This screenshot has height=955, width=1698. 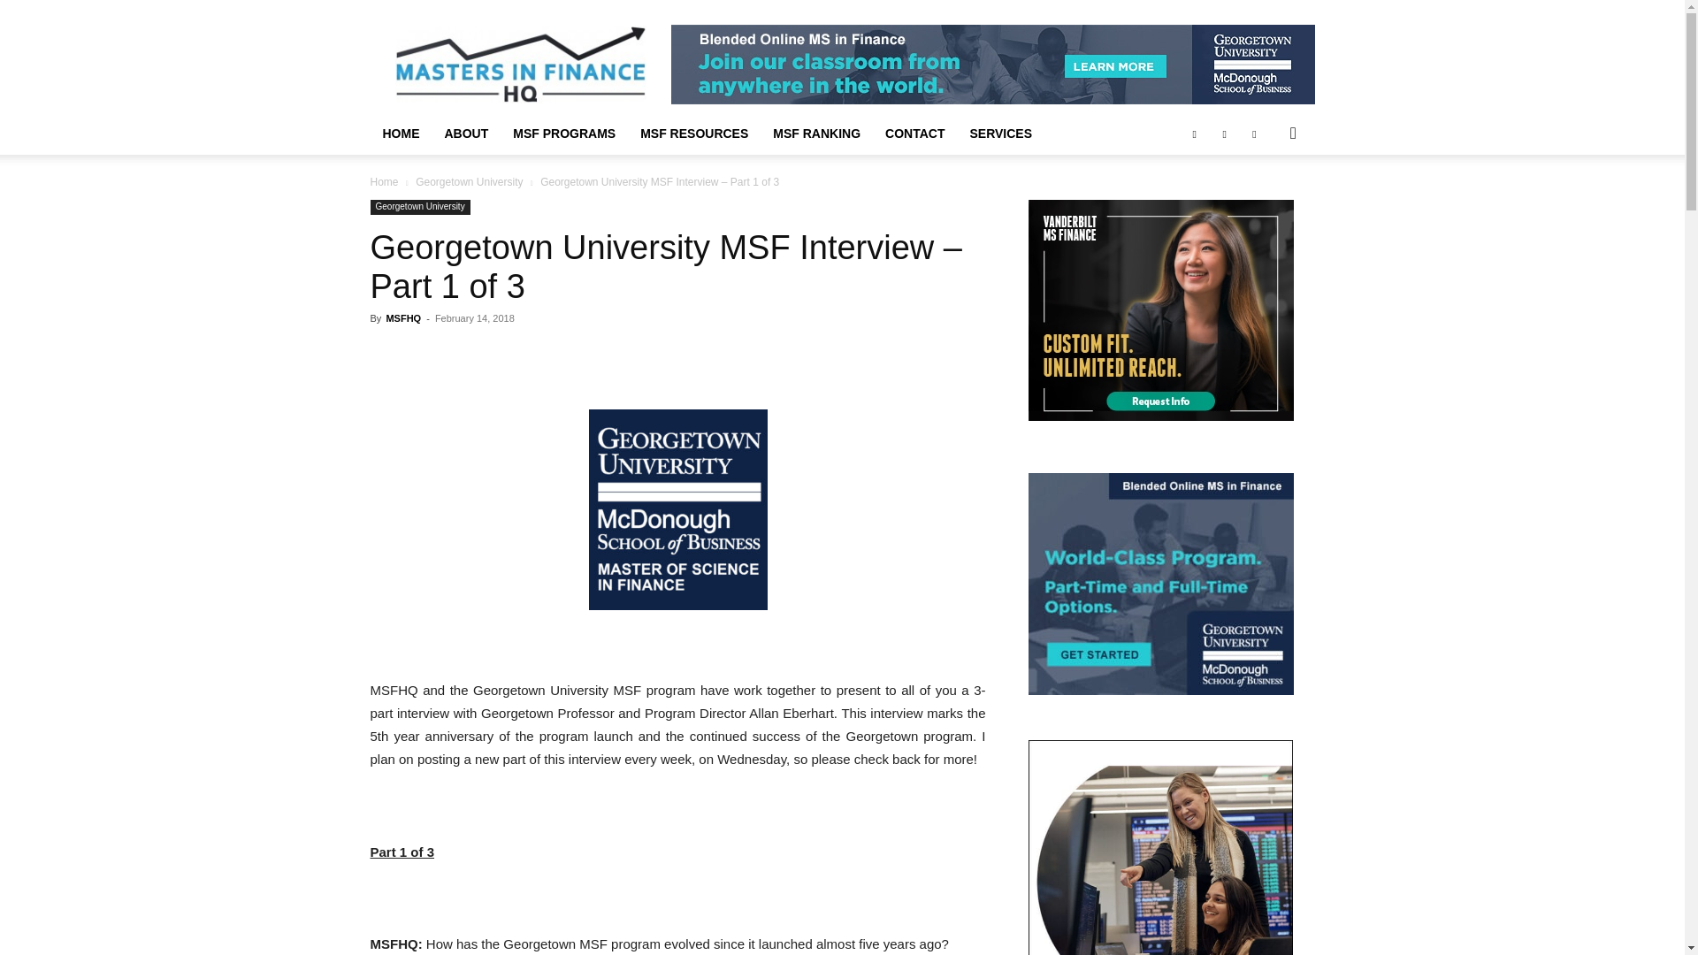 What do you see at coordinates (816, 133) in the screenshot?
I see `MSF RANKING` at bounding box center [816, 133].